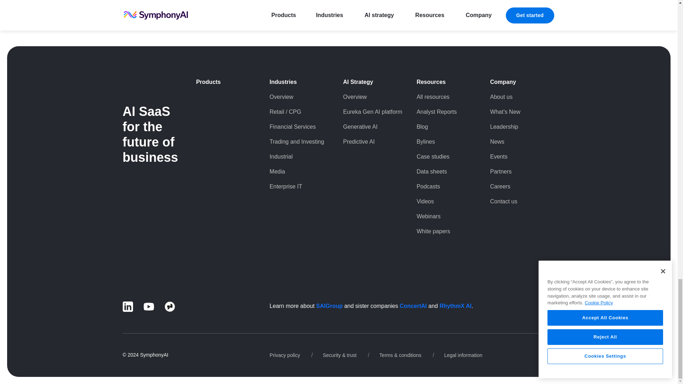  I want to click on Icon Svg, so click(169, 306).